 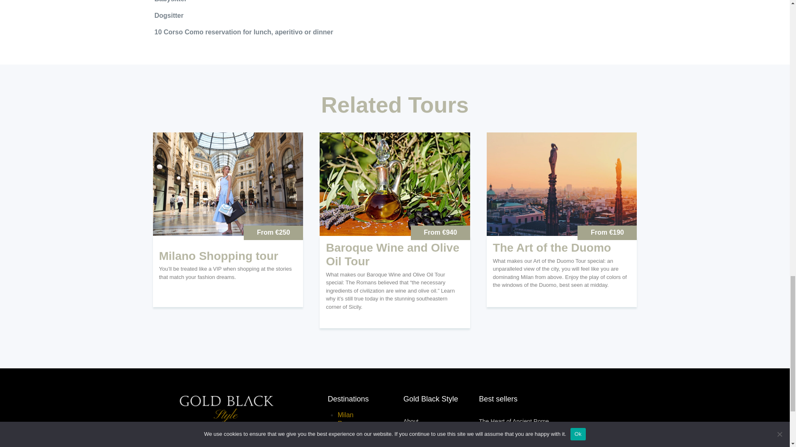 I want to click on Amalfi Coast, so click(x=356, y=441).